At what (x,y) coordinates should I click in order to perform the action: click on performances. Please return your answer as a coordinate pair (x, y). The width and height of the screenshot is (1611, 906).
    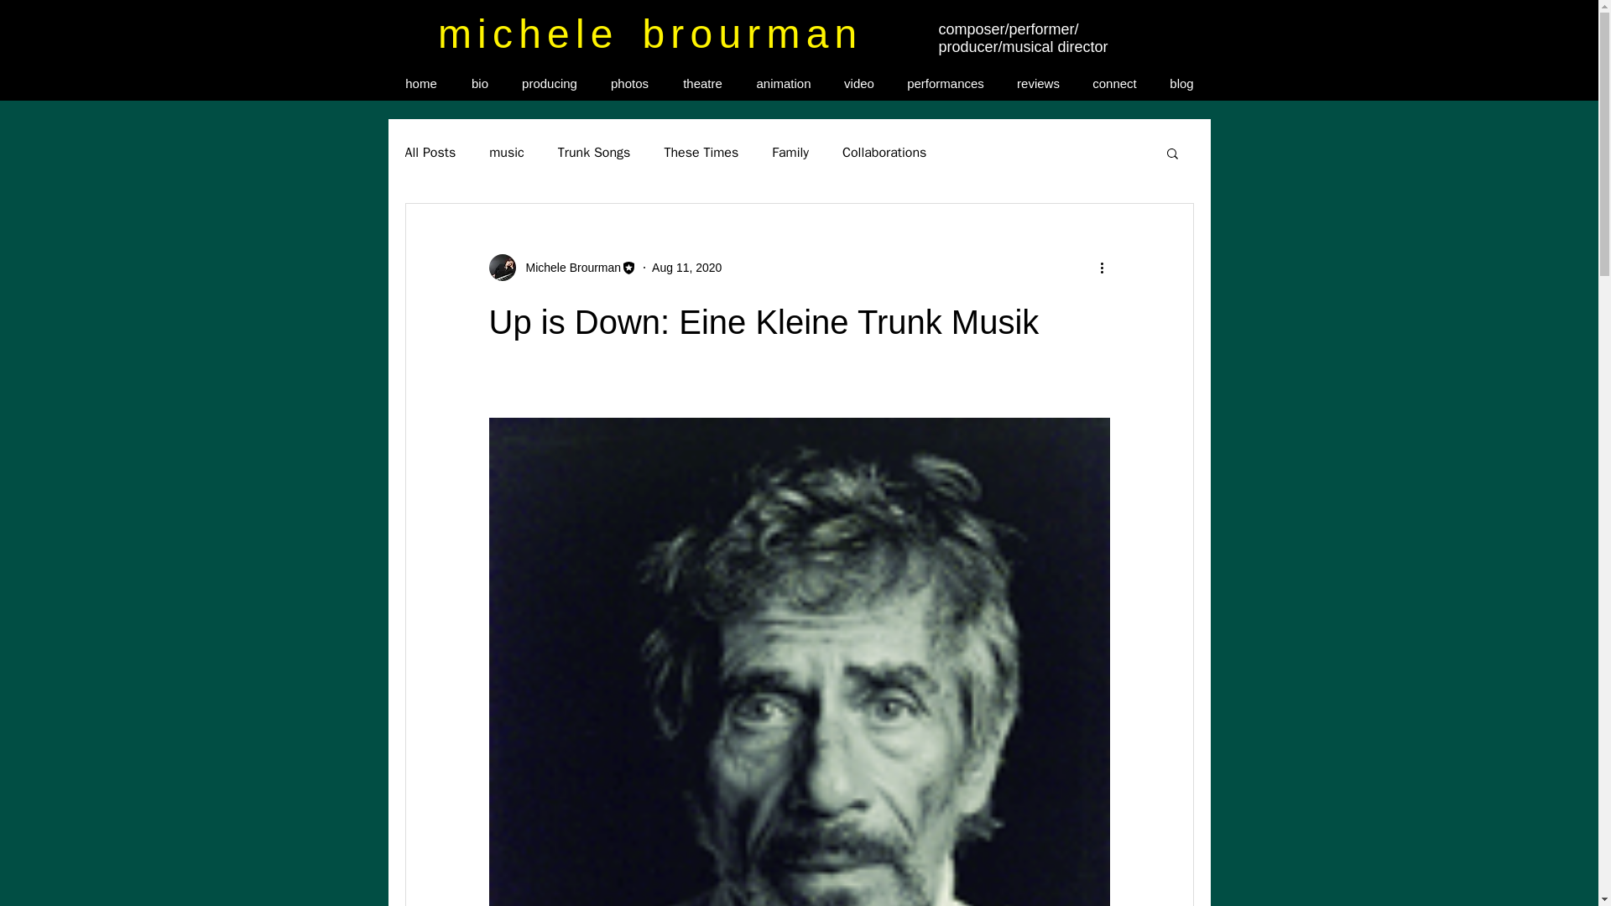
    Looking at the image, I should click on (945, 84).